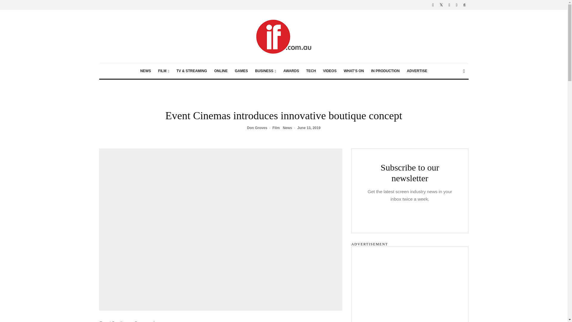 The width and height of the screenshot is (572, 322). I want to click on AWARDS, so click(291, 71).